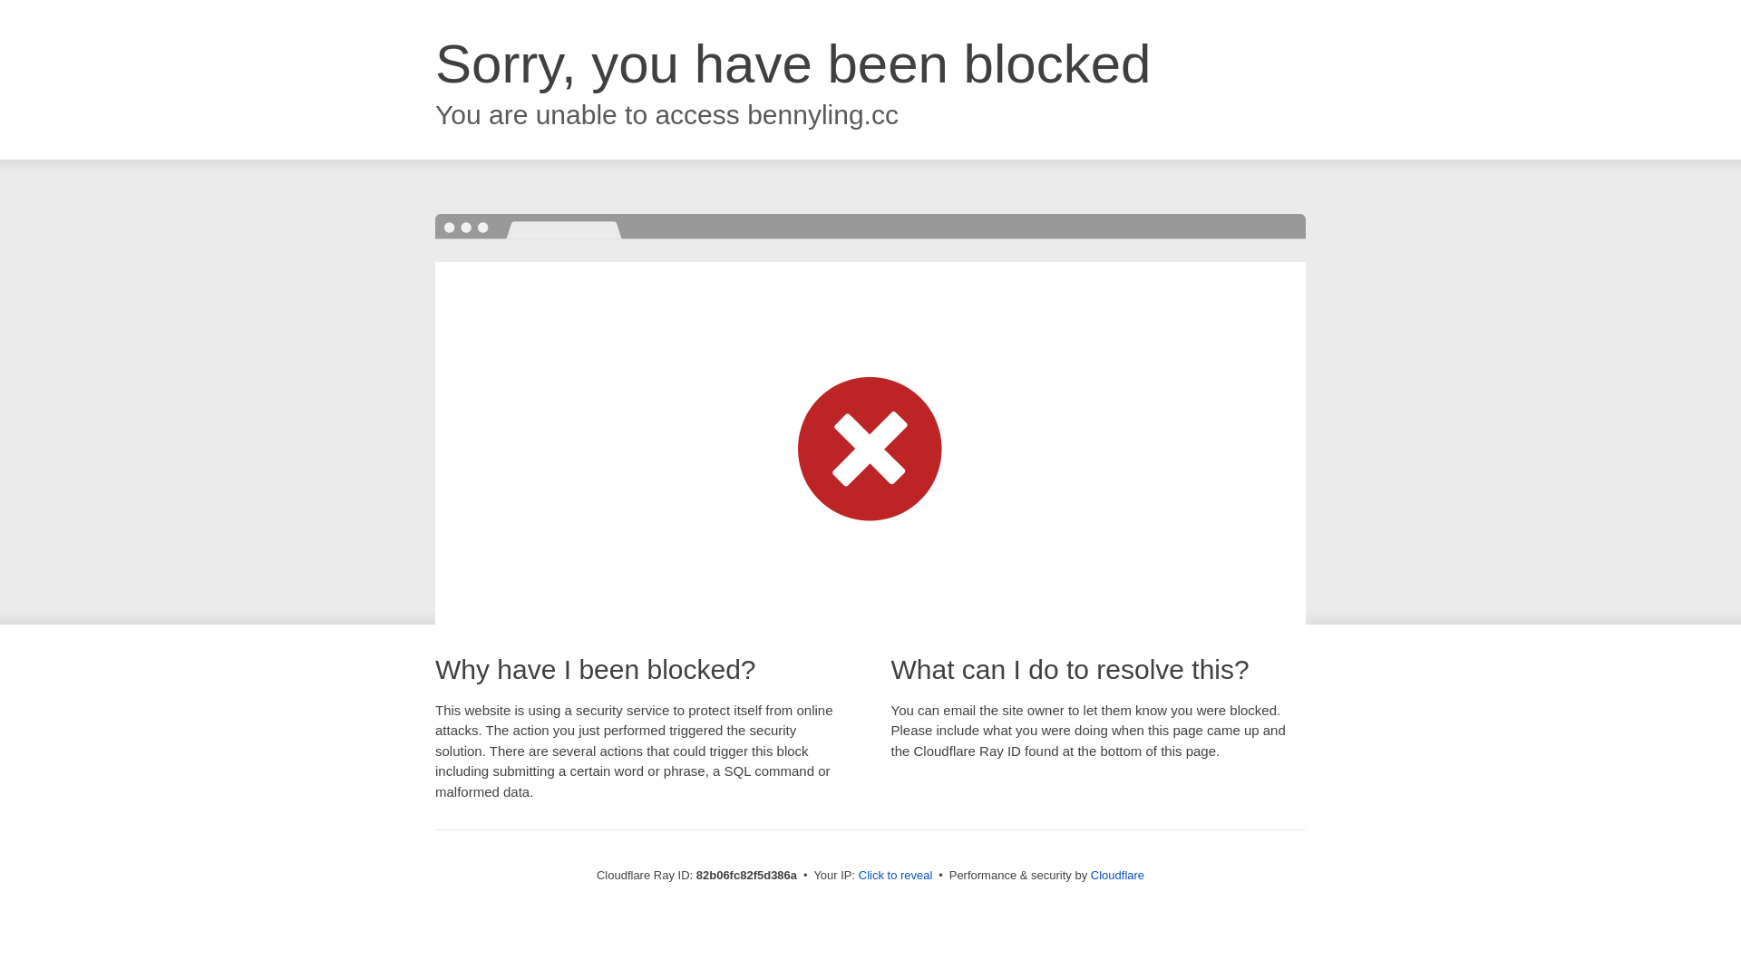 This screenshot has width=1741, height=979. I want to click on Click to reveal, so click(896, 876).